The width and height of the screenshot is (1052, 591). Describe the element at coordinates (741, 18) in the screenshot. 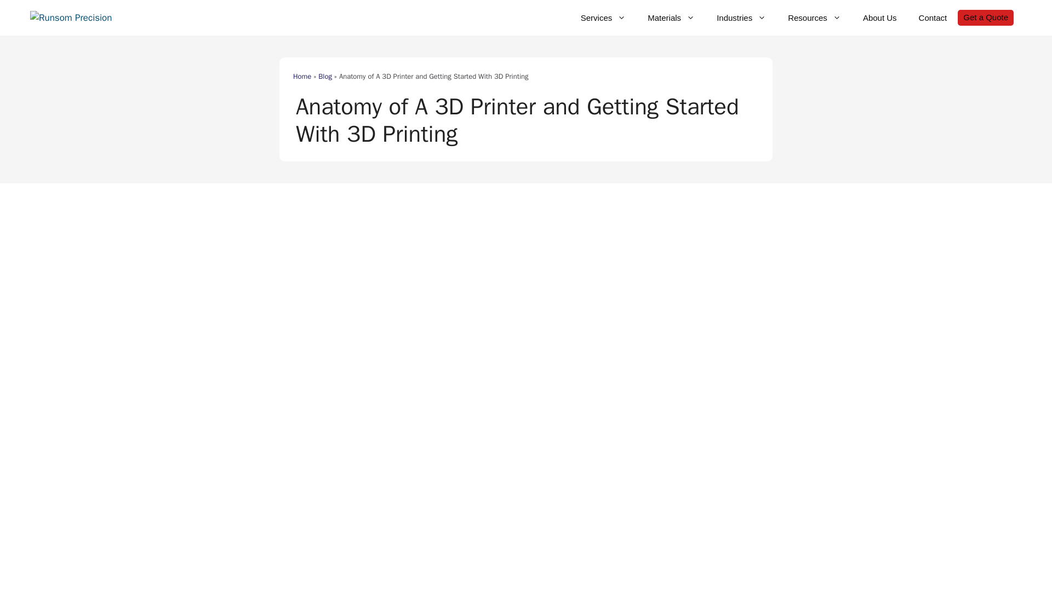

I see `Industries` at that location.